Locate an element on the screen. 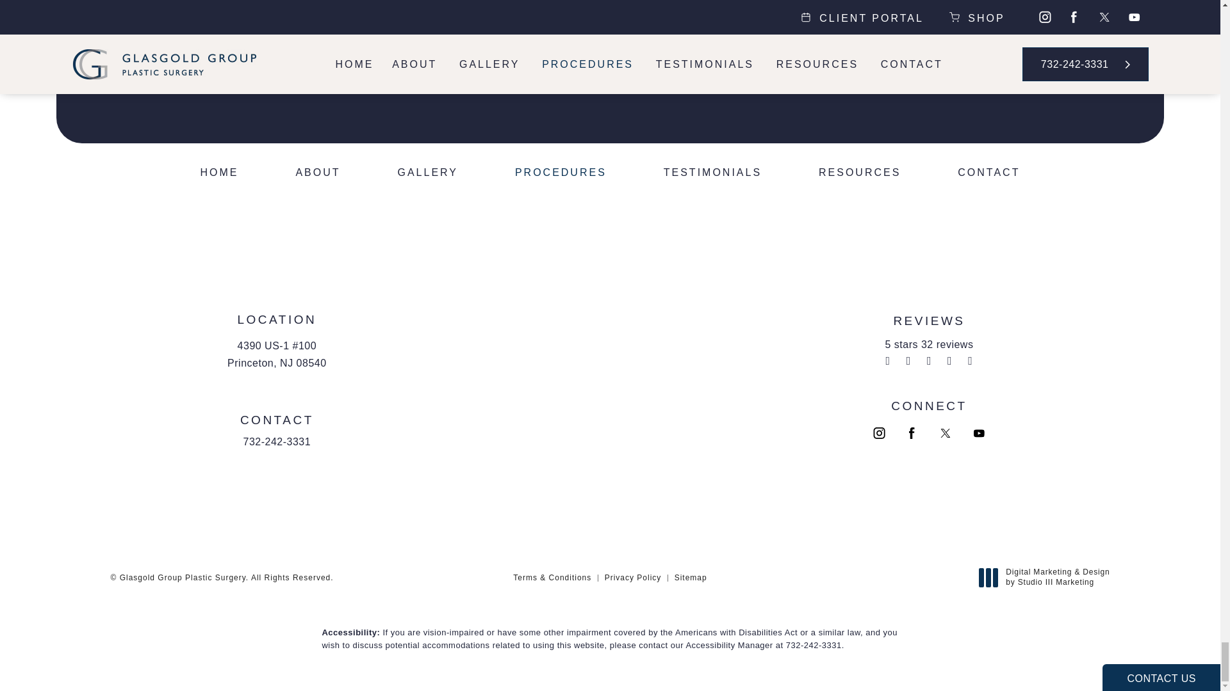 The height and width of the screenshot is (691, 1230). Glasgold Group Plastic Surgery on Youtube is located at coordinates (981, 434).